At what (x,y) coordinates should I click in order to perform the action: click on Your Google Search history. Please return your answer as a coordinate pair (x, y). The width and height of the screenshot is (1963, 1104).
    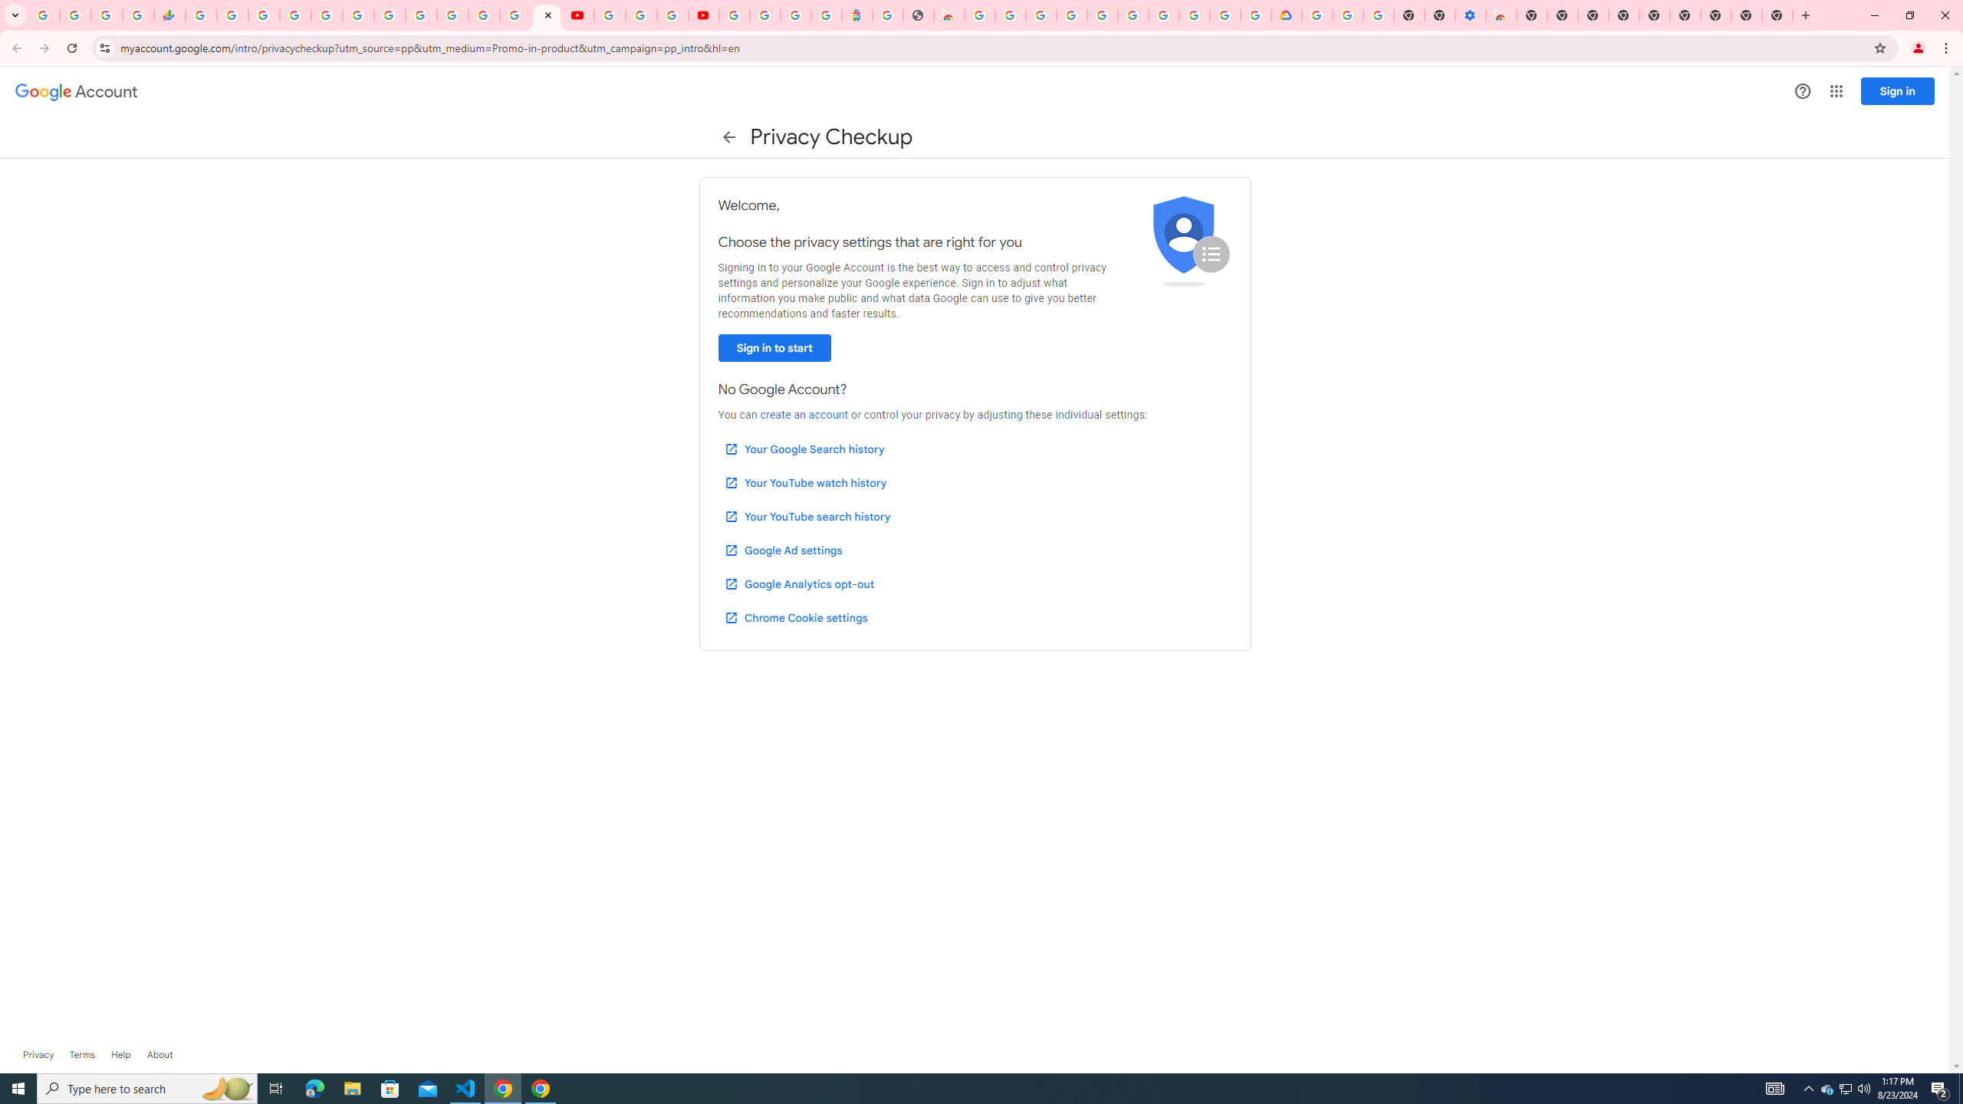
    Looking at the image, I should click on (804, 449).